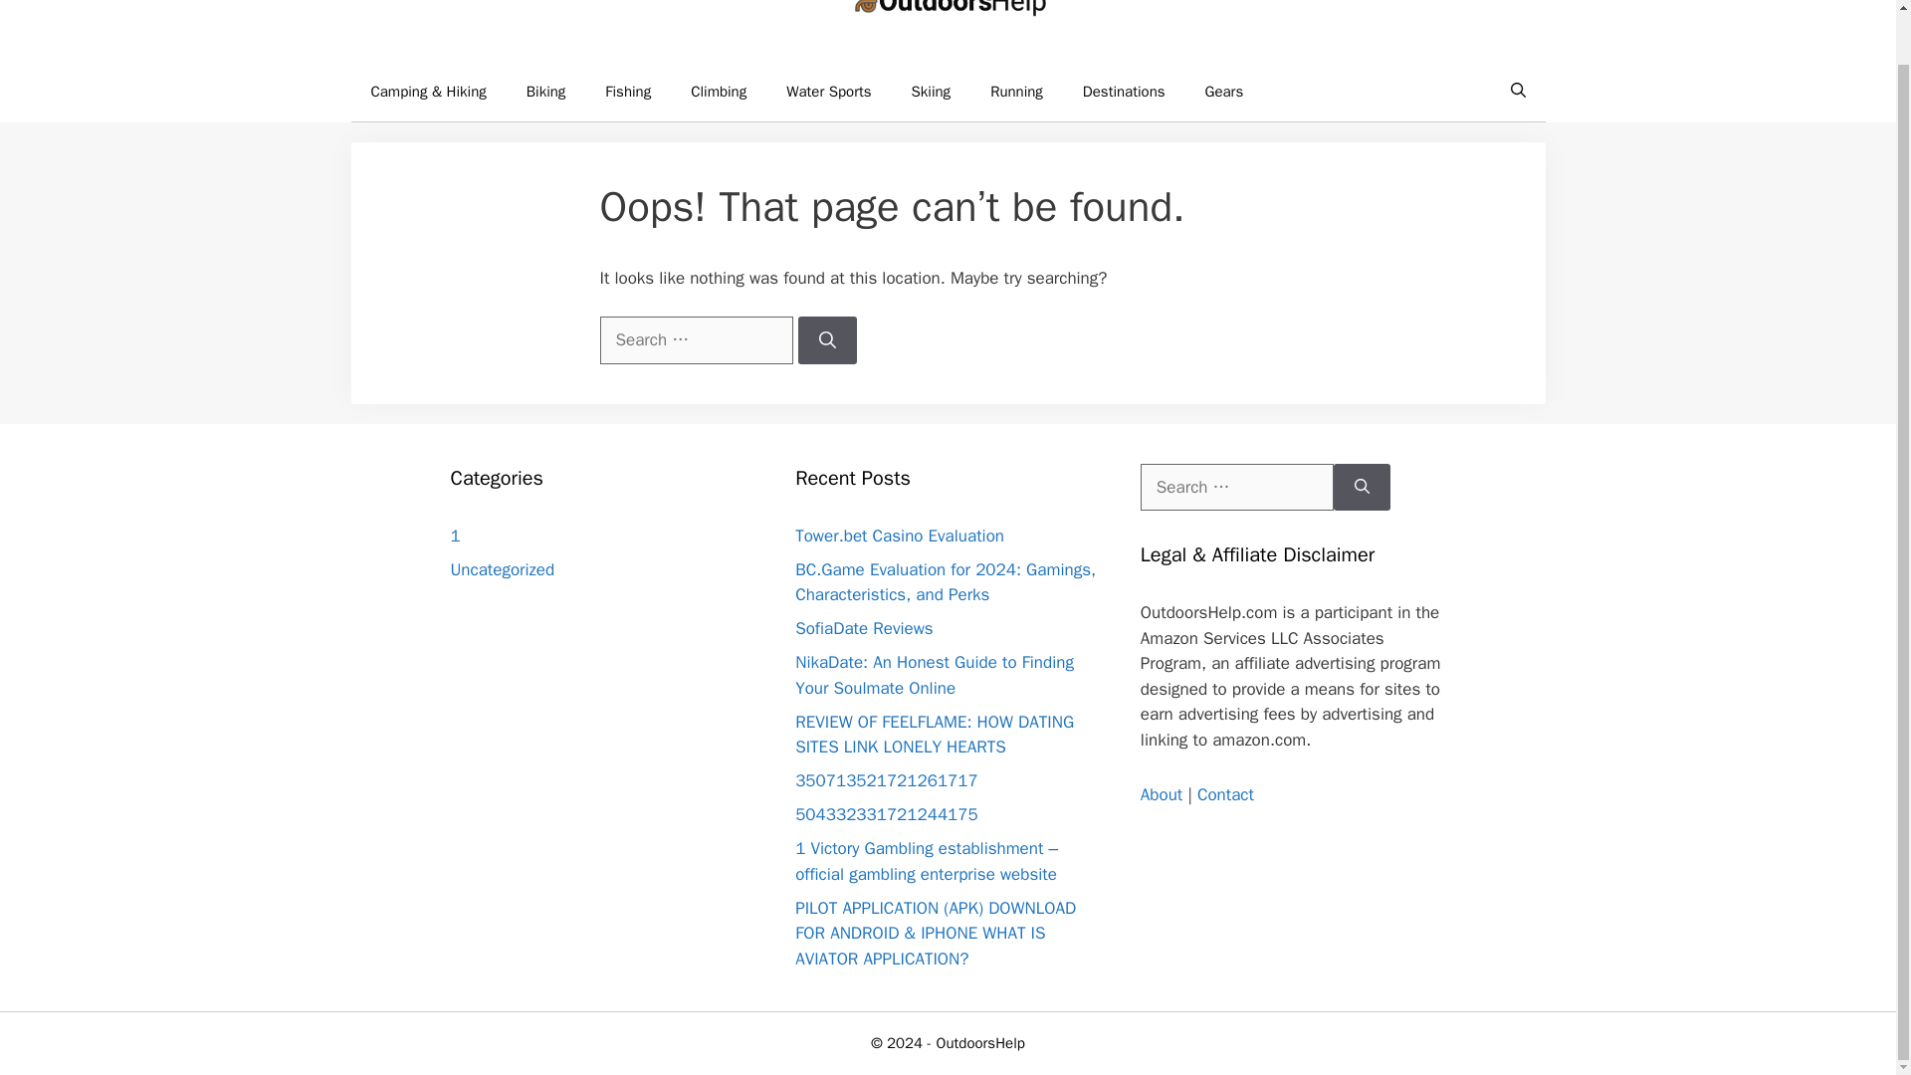 This screenshot has width=1911, height=1075. I want to click on NikaDate: An Honest Guide to Finding Your Soulmate Online, so click(934, 675).